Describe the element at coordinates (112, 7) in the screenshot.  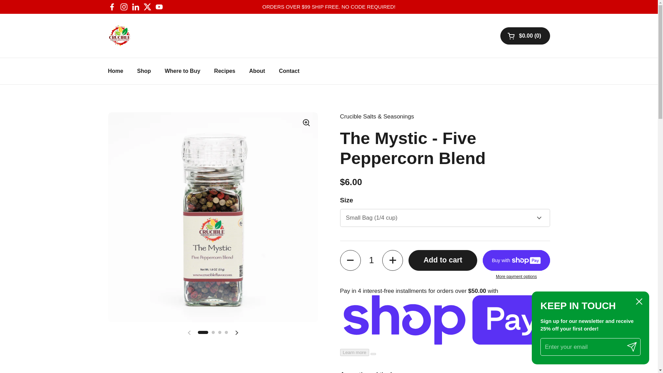
I see `Facebook` at that location.